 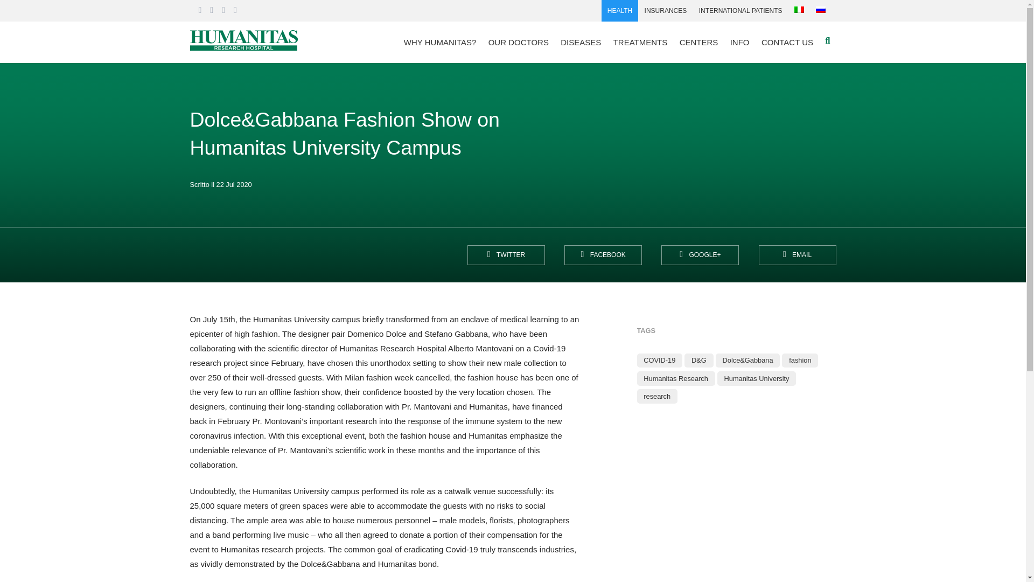 I want to click on TWITTER, so click(x=506, y=255).